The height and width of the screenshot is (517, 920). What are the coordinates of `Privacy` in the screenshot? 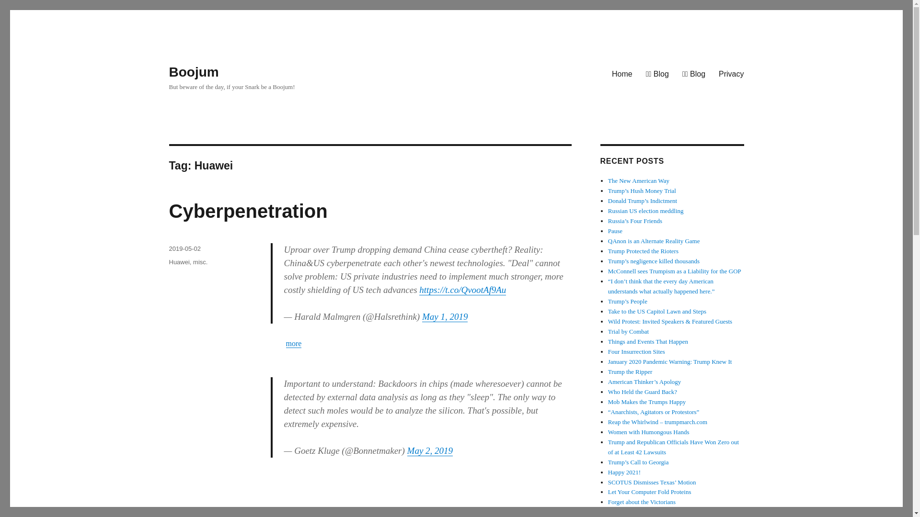 It's located at (731, 73).